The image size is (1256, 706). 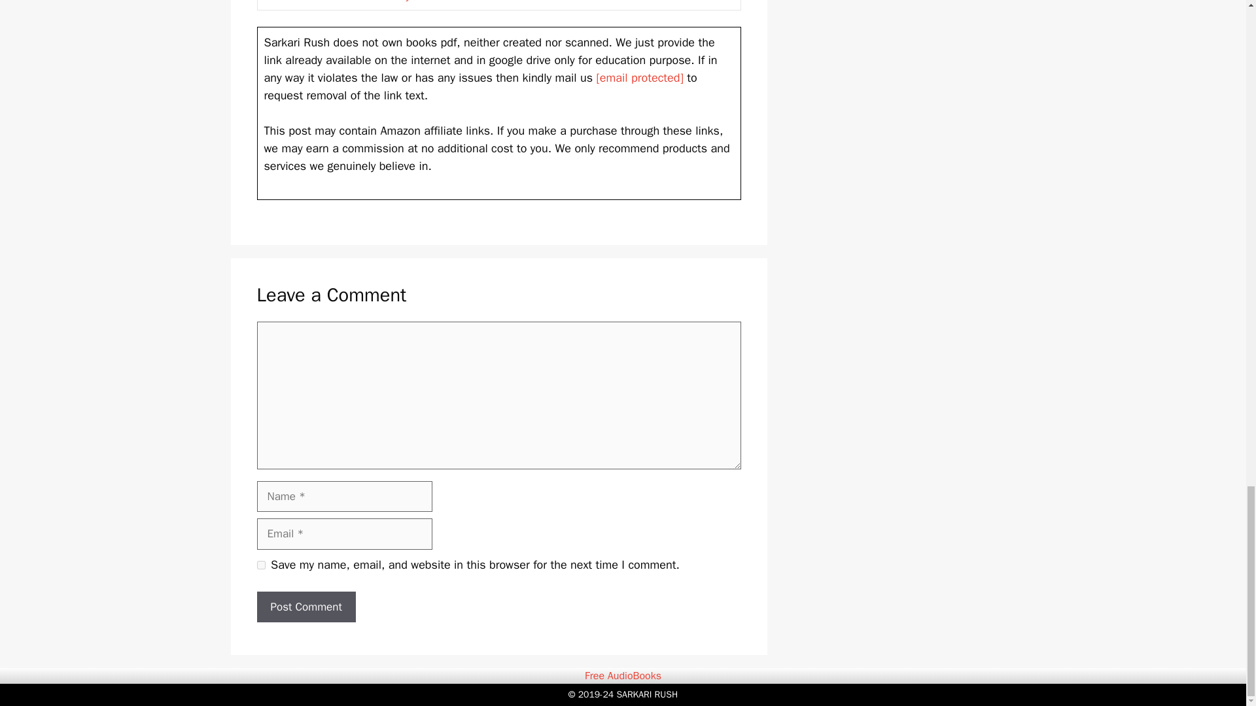 I want to click on The Au Pair Affair Tessa Bailey PDF, so click(x=348, y=1).